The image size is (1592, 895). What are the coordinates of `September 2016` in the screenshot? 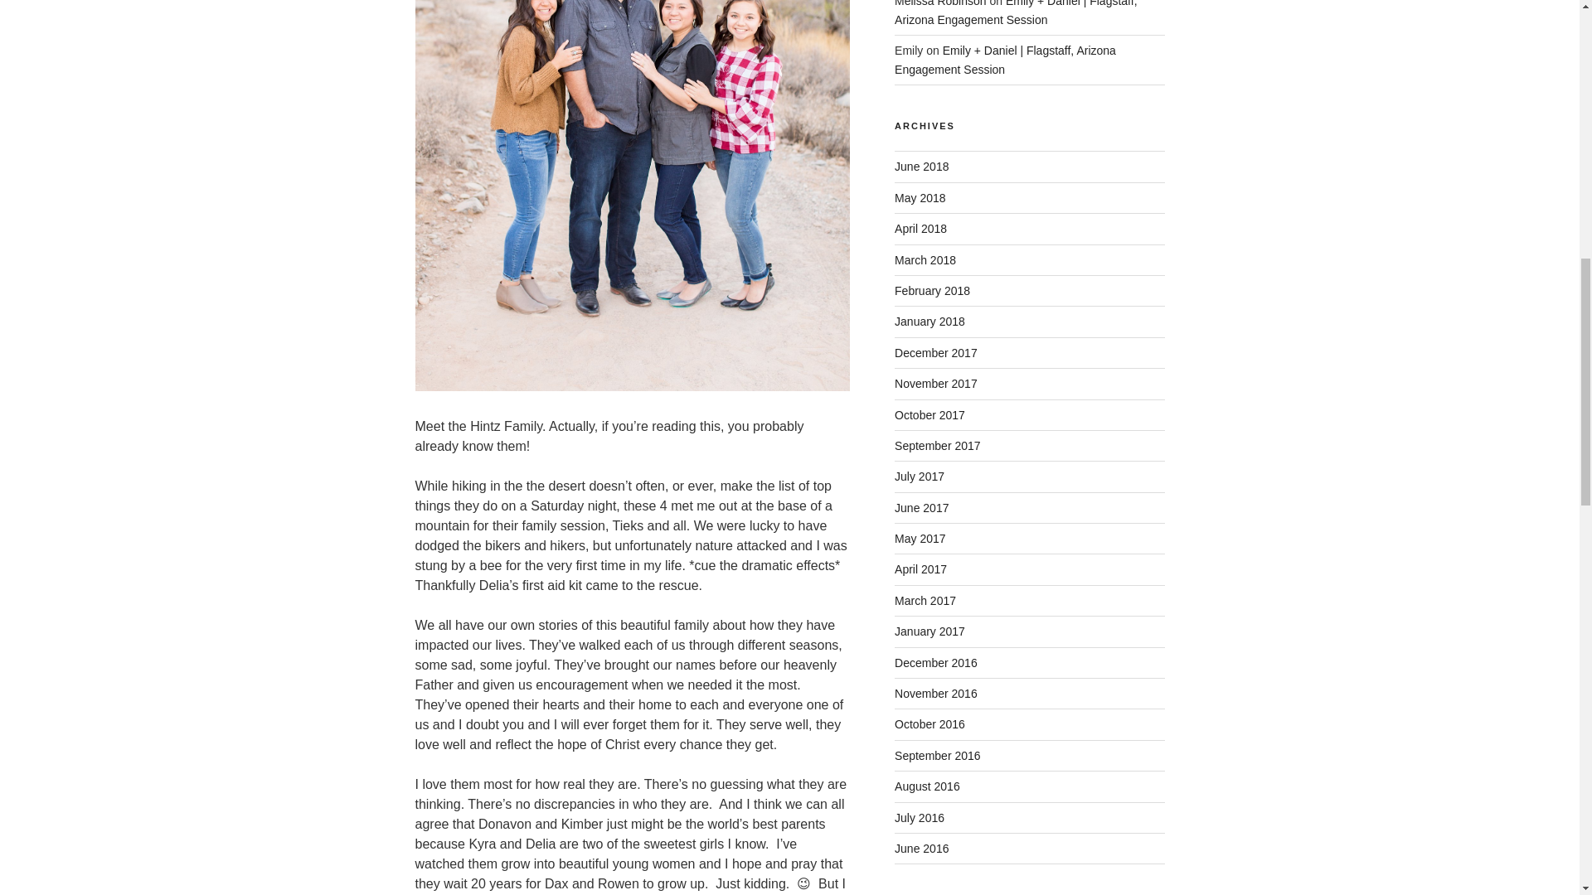 It's located at (937, 756).